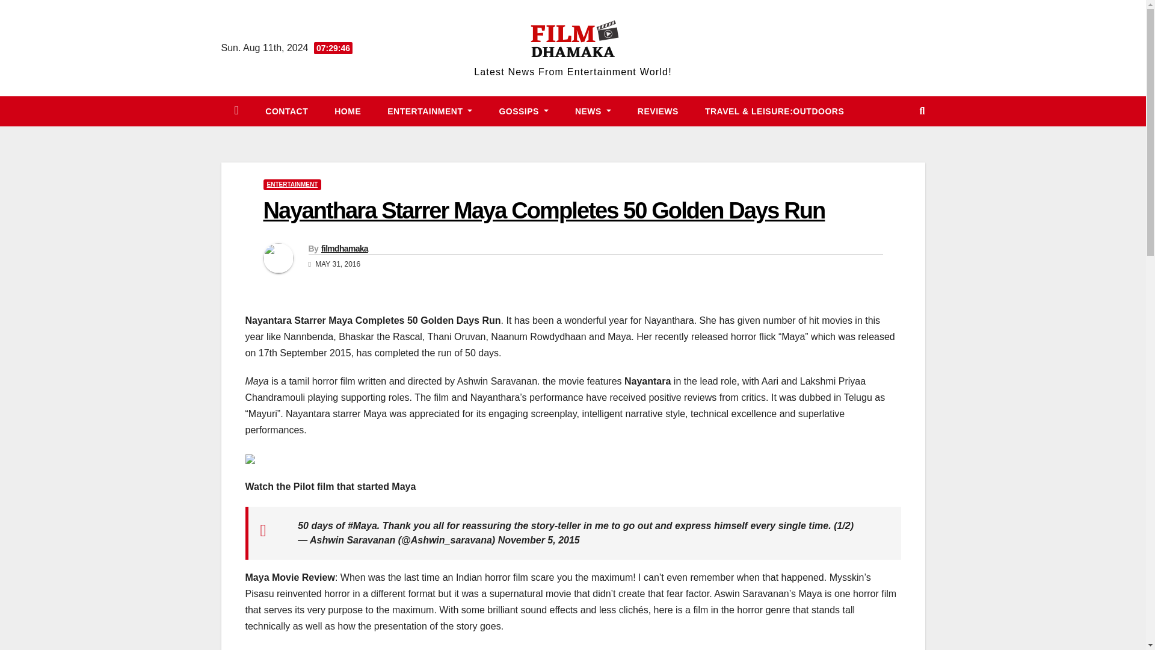 The width and height of the screenshot is (1155, 650). What do you see at coordinates (348, 111) in the screenshot?
I see `HOME` at bounding box center [348, 111].